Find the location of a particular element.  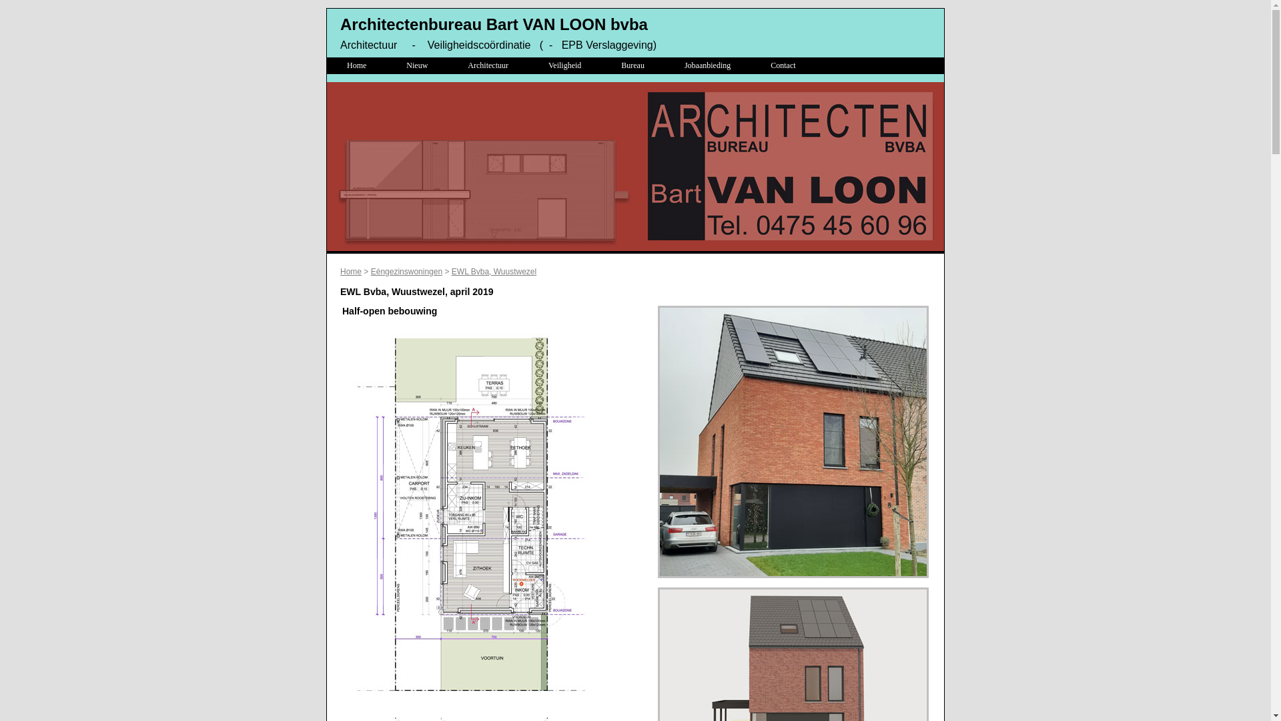

Contact is located at coordinates (783, 65).